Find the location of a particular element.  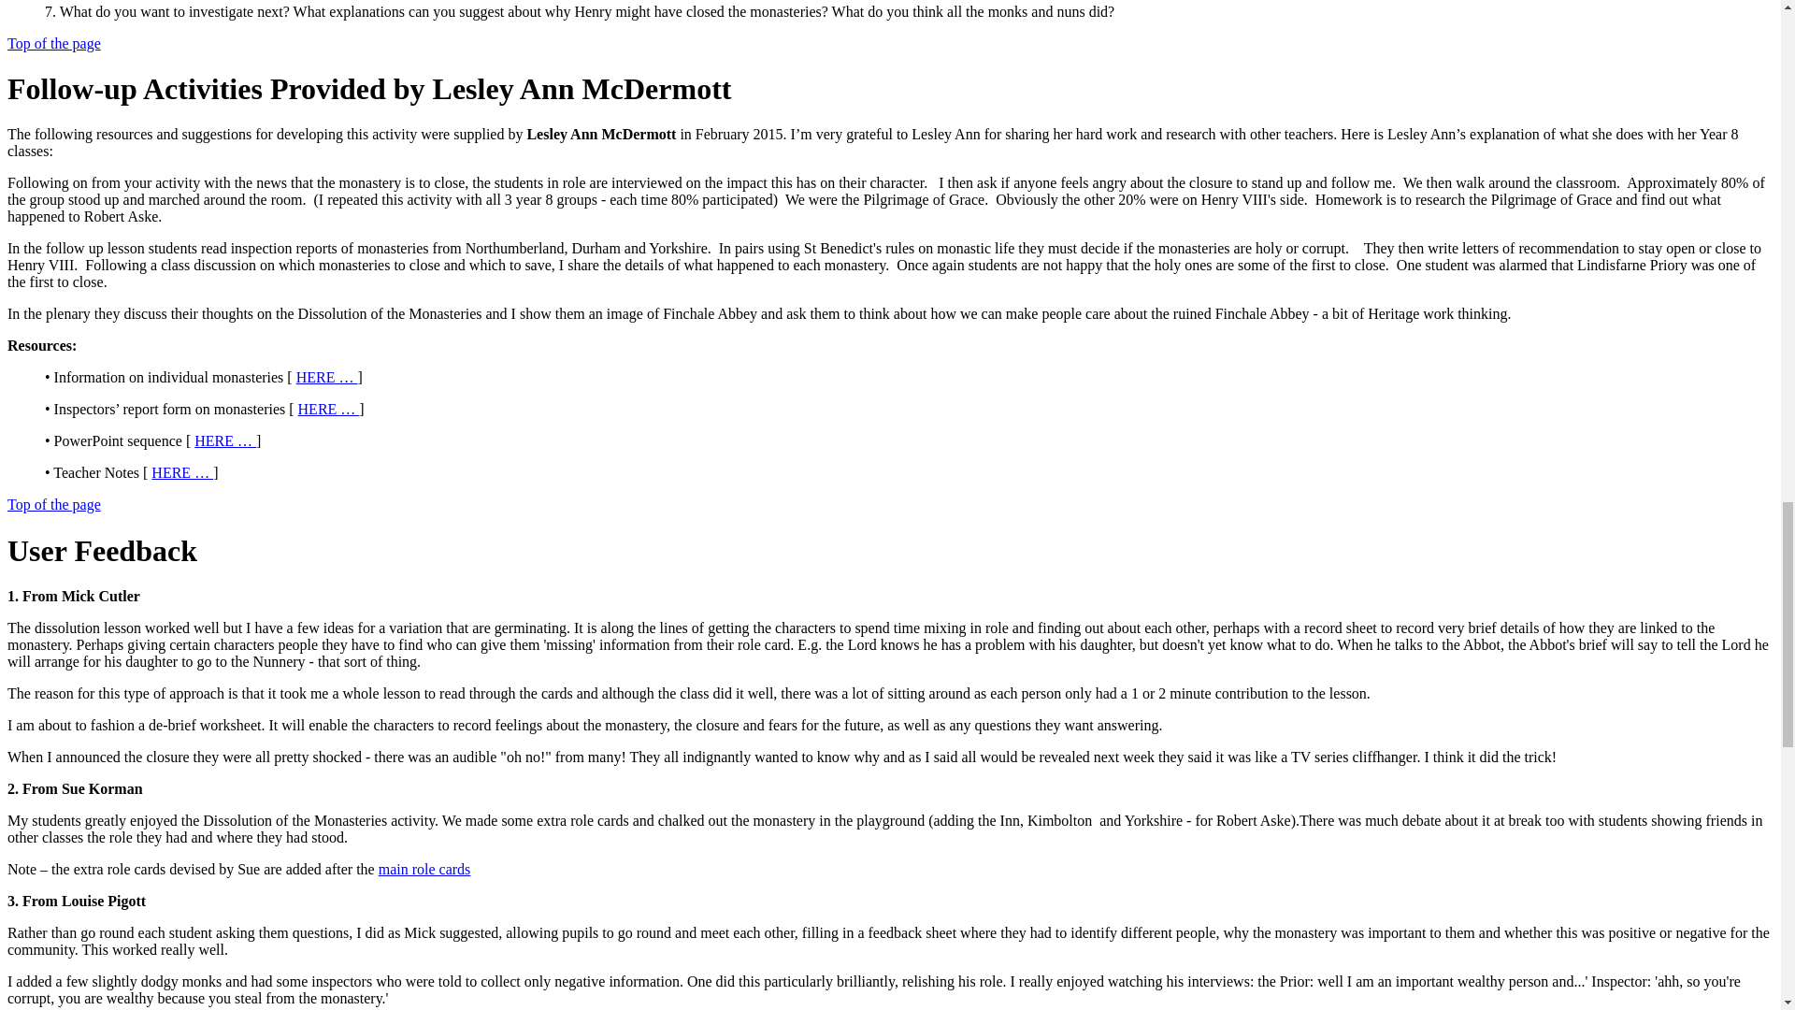

Top of the page is located at coordinates (53, 43).